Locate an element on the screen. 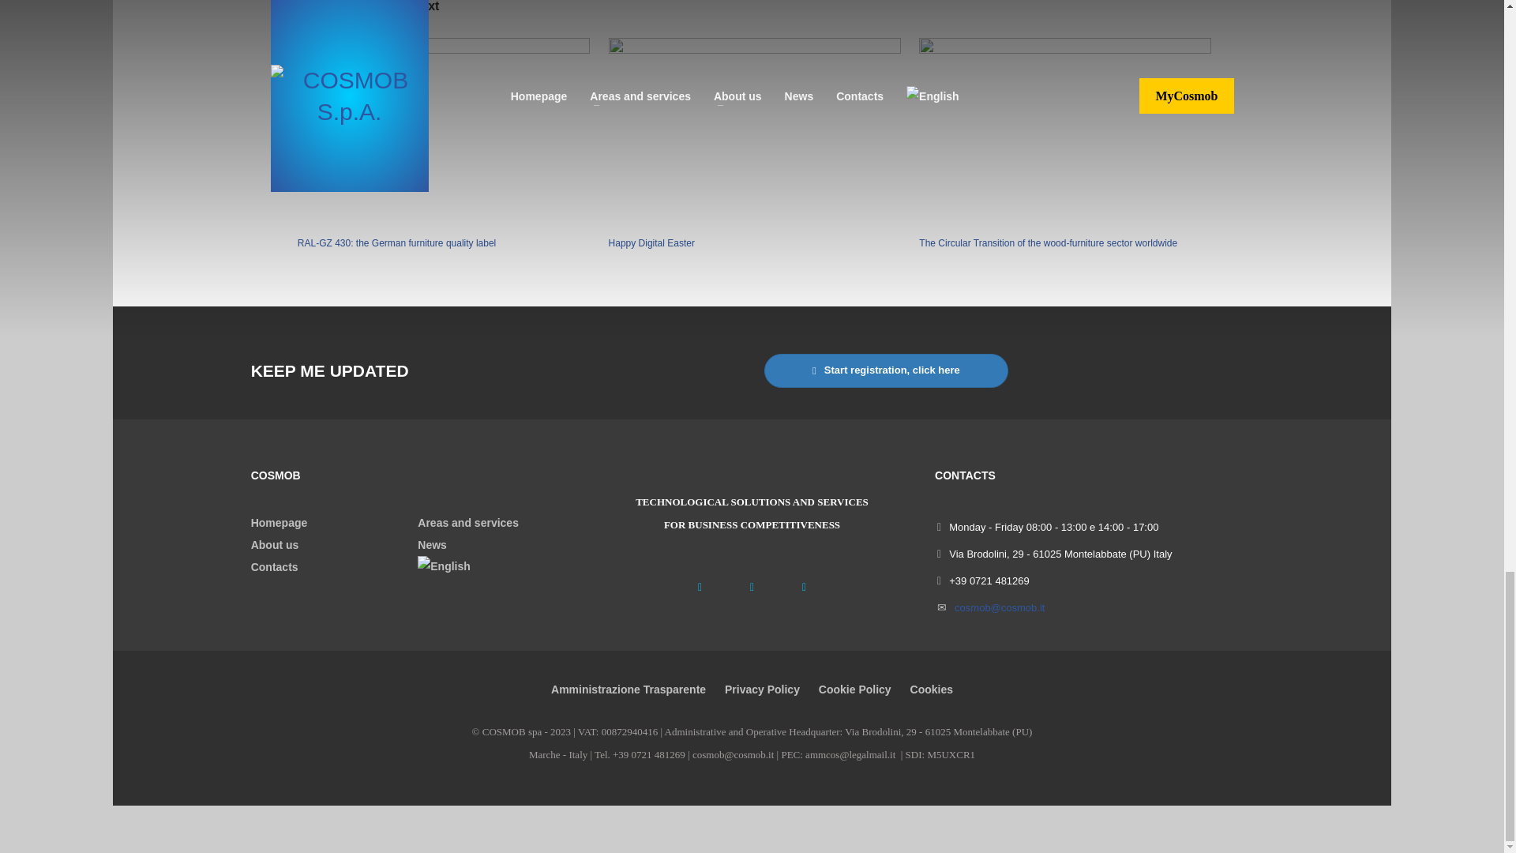 The height and width of the screenshot is (853, 1516). RAL 430 Mobile tedesco is located at coordinates (443, 133).